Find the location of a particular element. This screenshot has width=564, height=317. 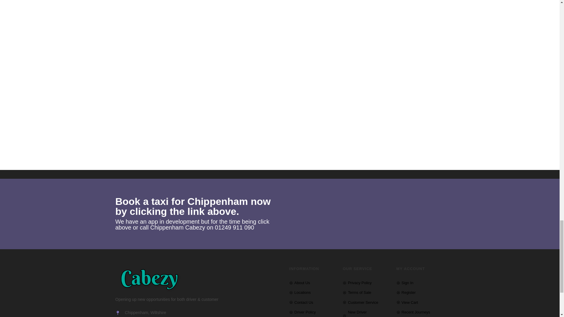

View Cart is located at coordinates (420, 302).